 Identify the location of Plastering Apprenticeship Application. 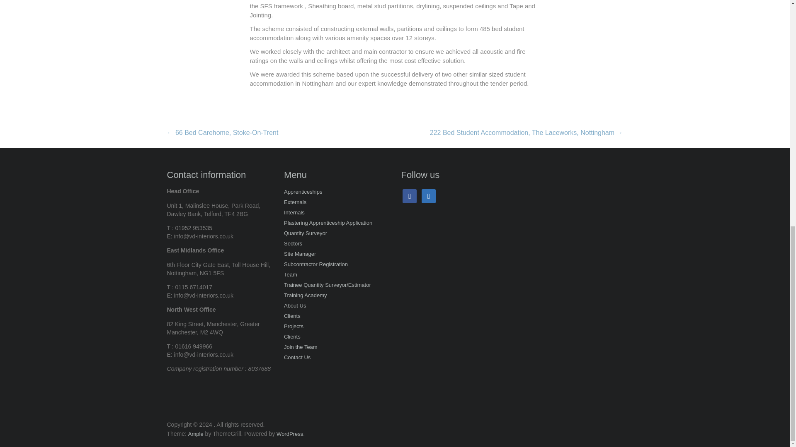
(328, 223).